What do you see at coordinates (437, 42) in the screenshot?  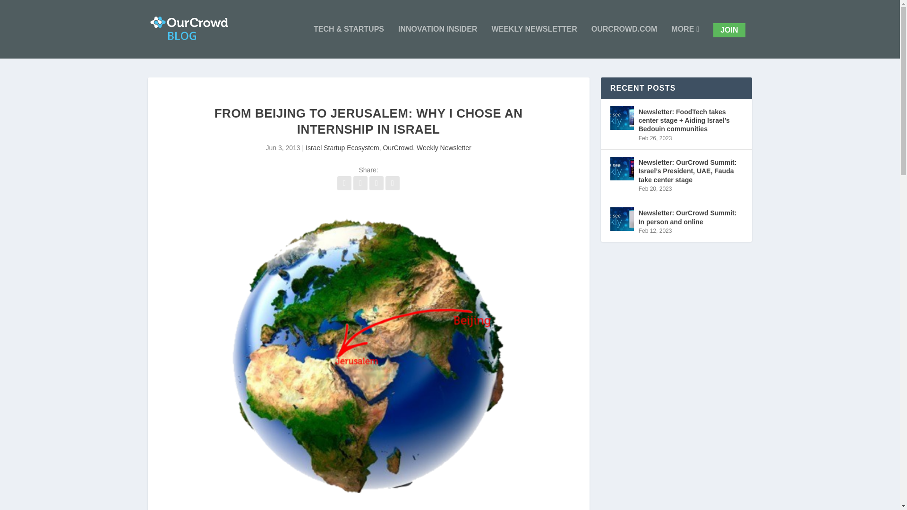 I see `INNOVATION INSIDER` at bounding box center [437, 42].